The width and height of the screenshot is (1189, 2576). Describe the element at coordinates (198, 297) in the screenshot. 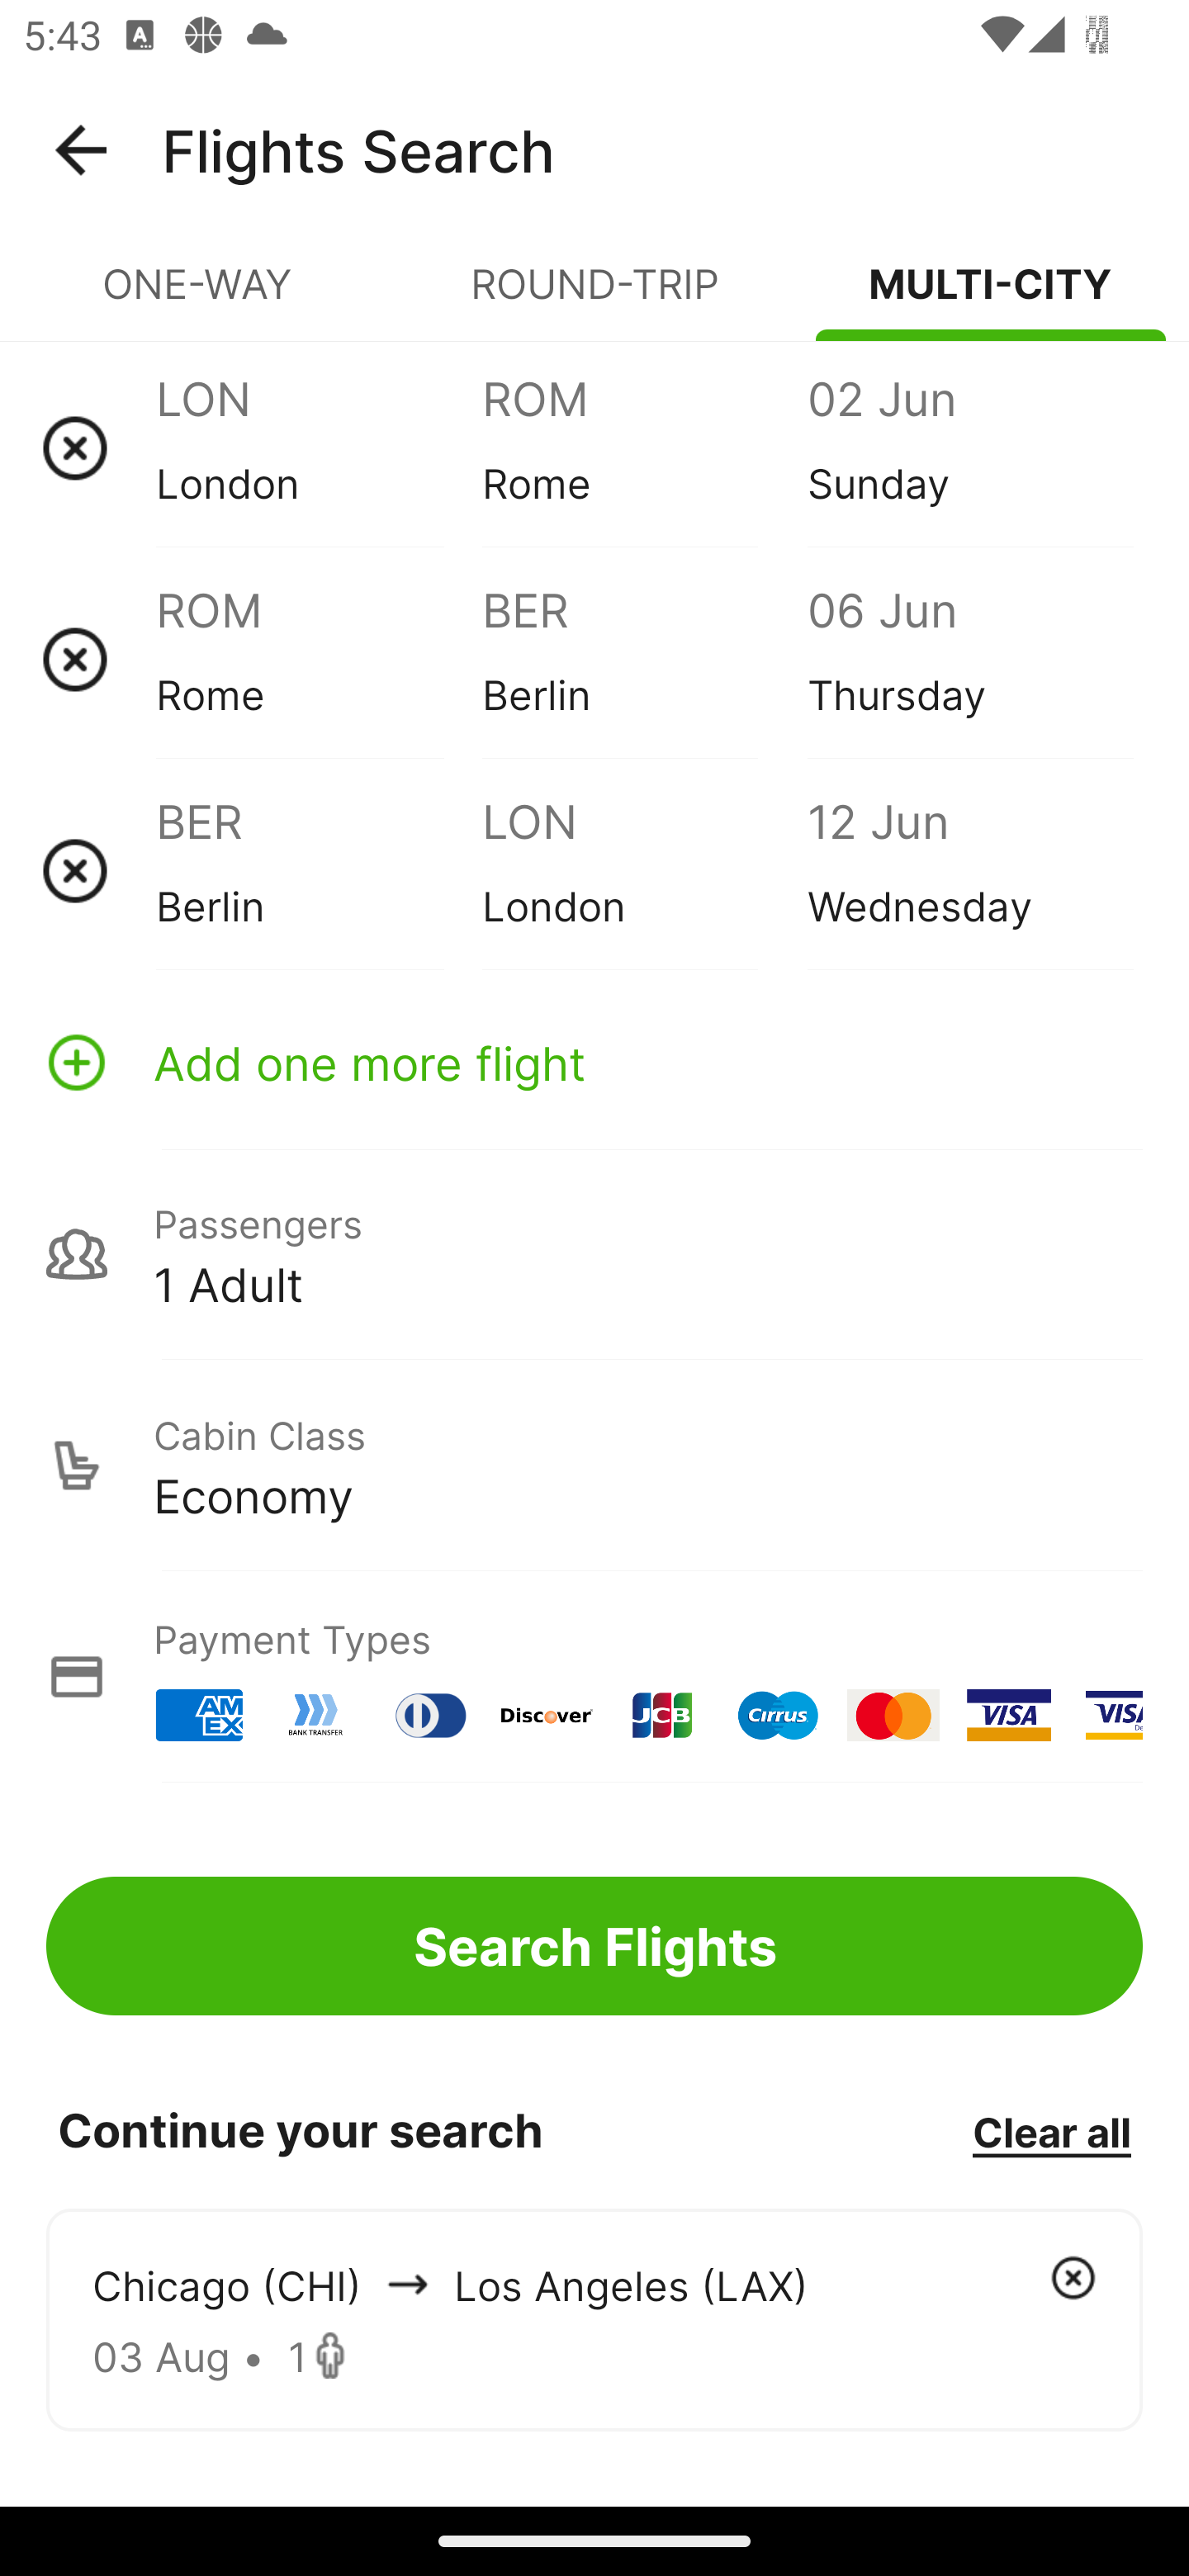

I see `ONE-WAY` at that location.